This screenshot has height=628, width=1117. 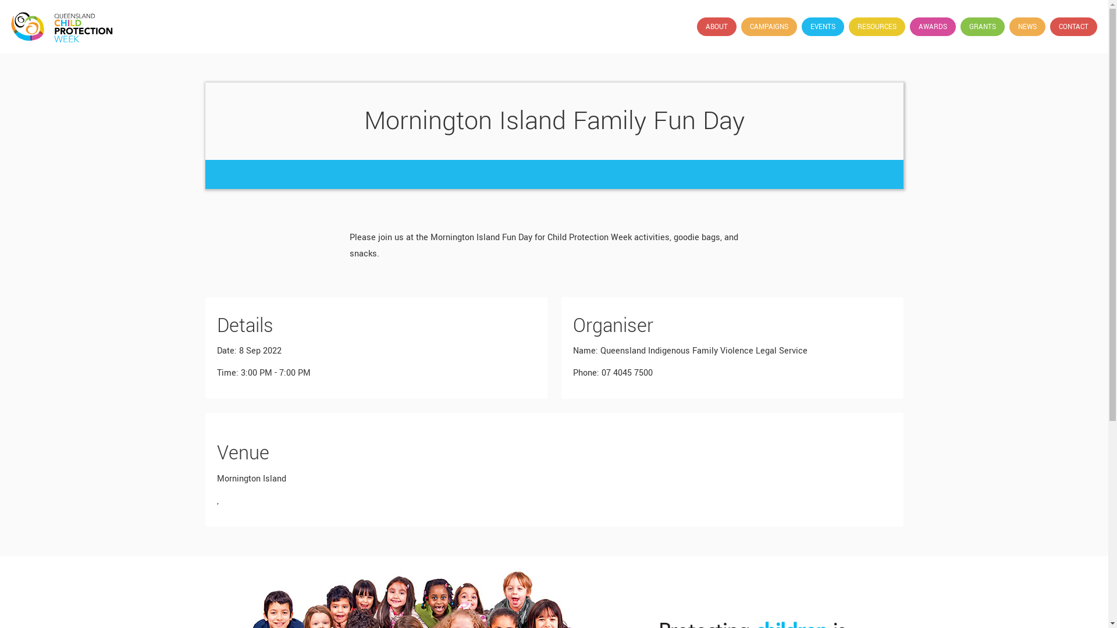 What do you see at coordinates (769, 27) in the screenshot?
I see `CAMPAIGNS` at bounding box center [769, 27].